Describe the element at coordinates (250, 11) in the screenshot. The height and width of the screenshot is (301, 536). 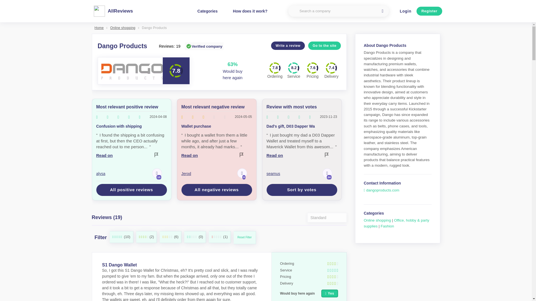
I see `How does it work?` at that location.